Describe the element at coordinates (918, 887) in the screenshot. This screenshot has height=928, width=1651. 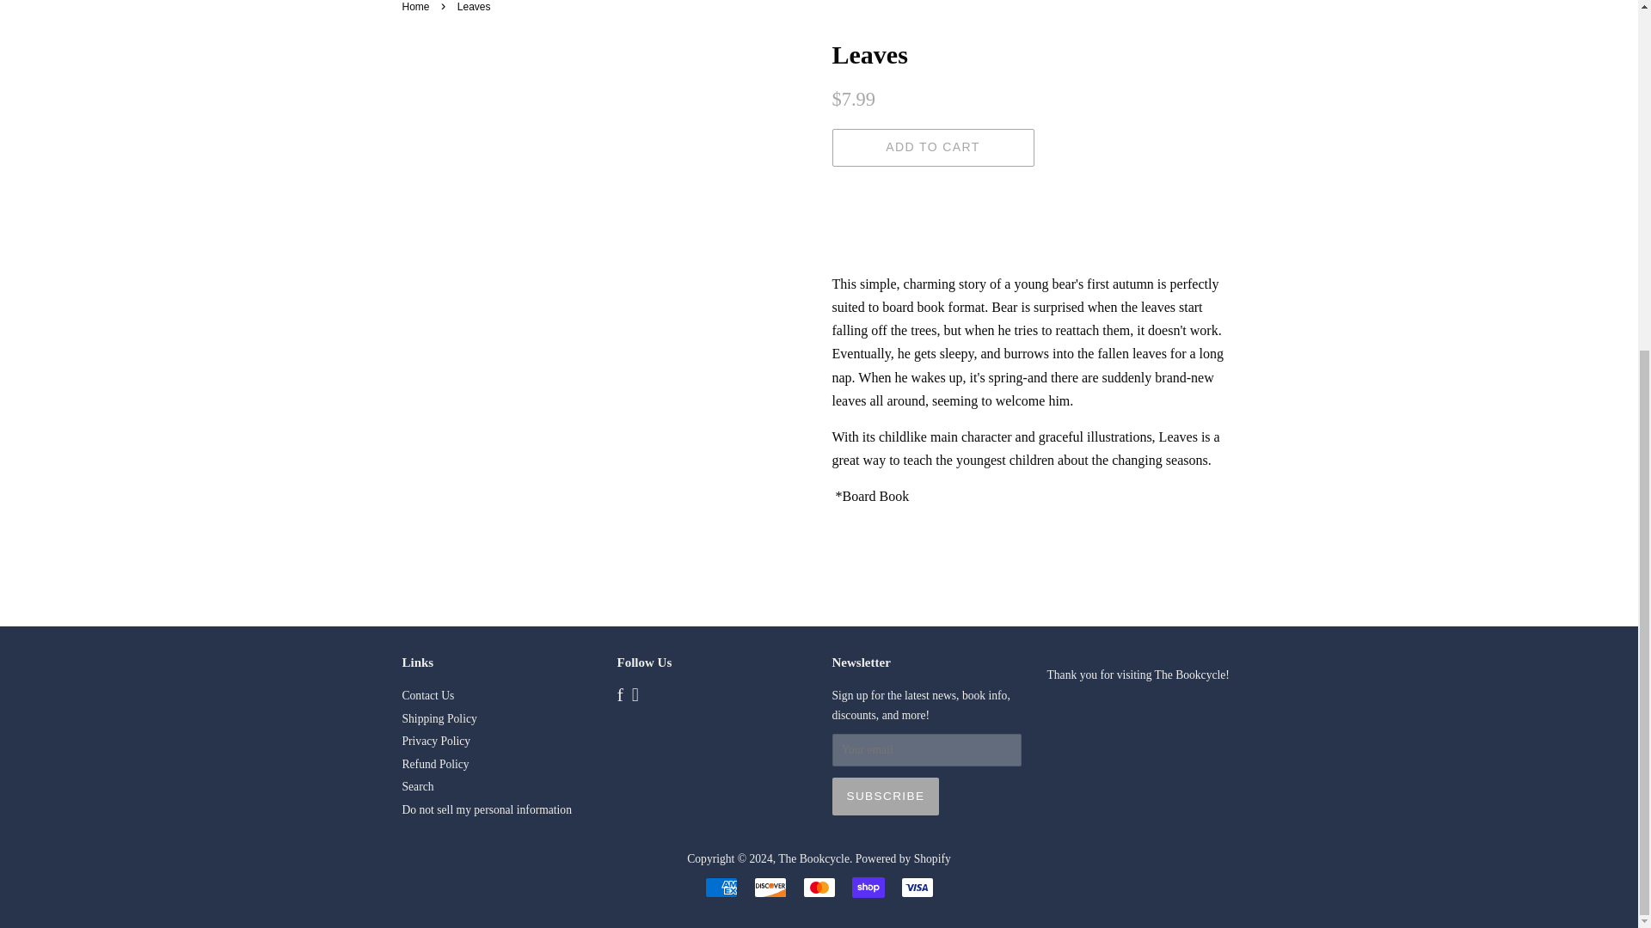
I see `Visa` at that location.